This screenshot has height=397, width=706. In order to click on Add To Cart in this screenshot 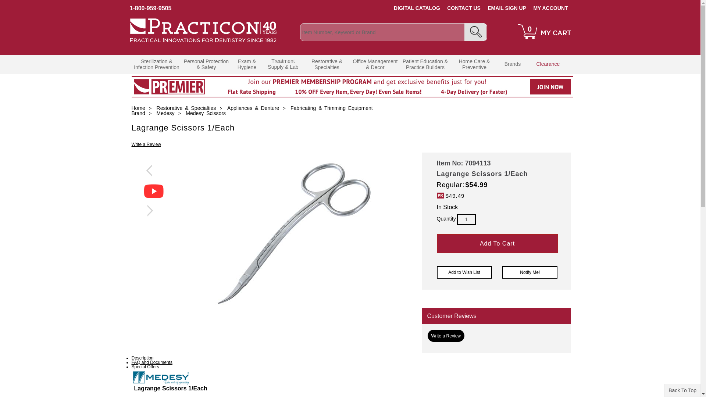, I will do `click(498, 244)`.